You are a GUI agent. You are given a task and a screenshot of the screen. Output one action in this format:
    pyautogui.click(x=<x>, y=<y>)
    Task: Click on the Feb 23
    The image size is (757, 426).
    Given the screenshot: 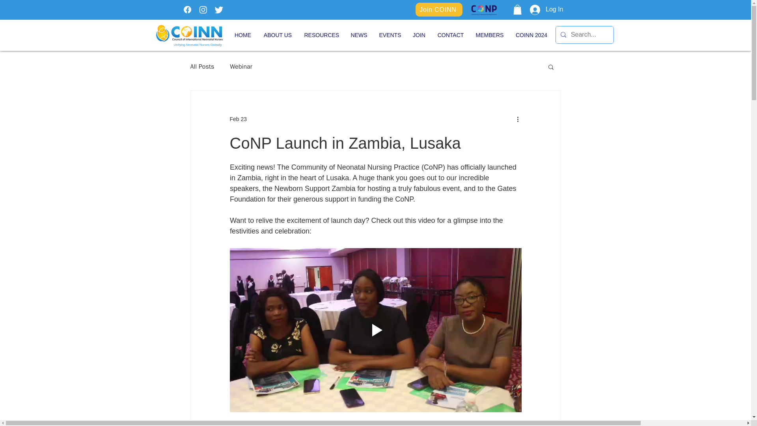 What is the action you would take?
    pyautogui.click(x=238, y=119)
    